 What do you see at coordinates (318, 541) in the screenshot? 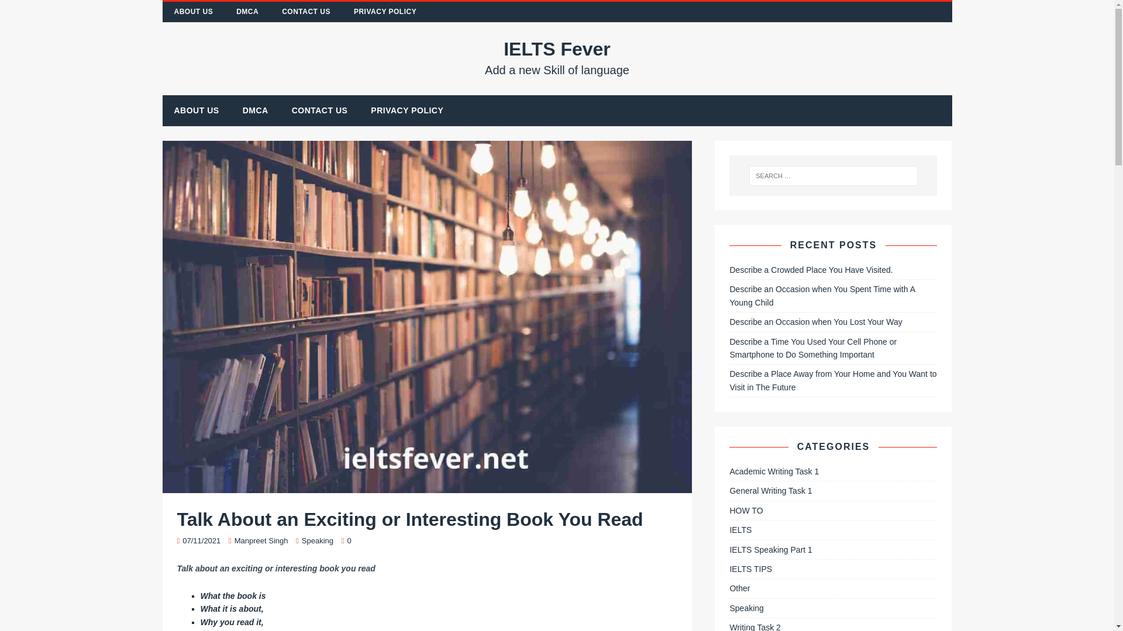
I see `ABOUT US` at bounding box center [318, 541].